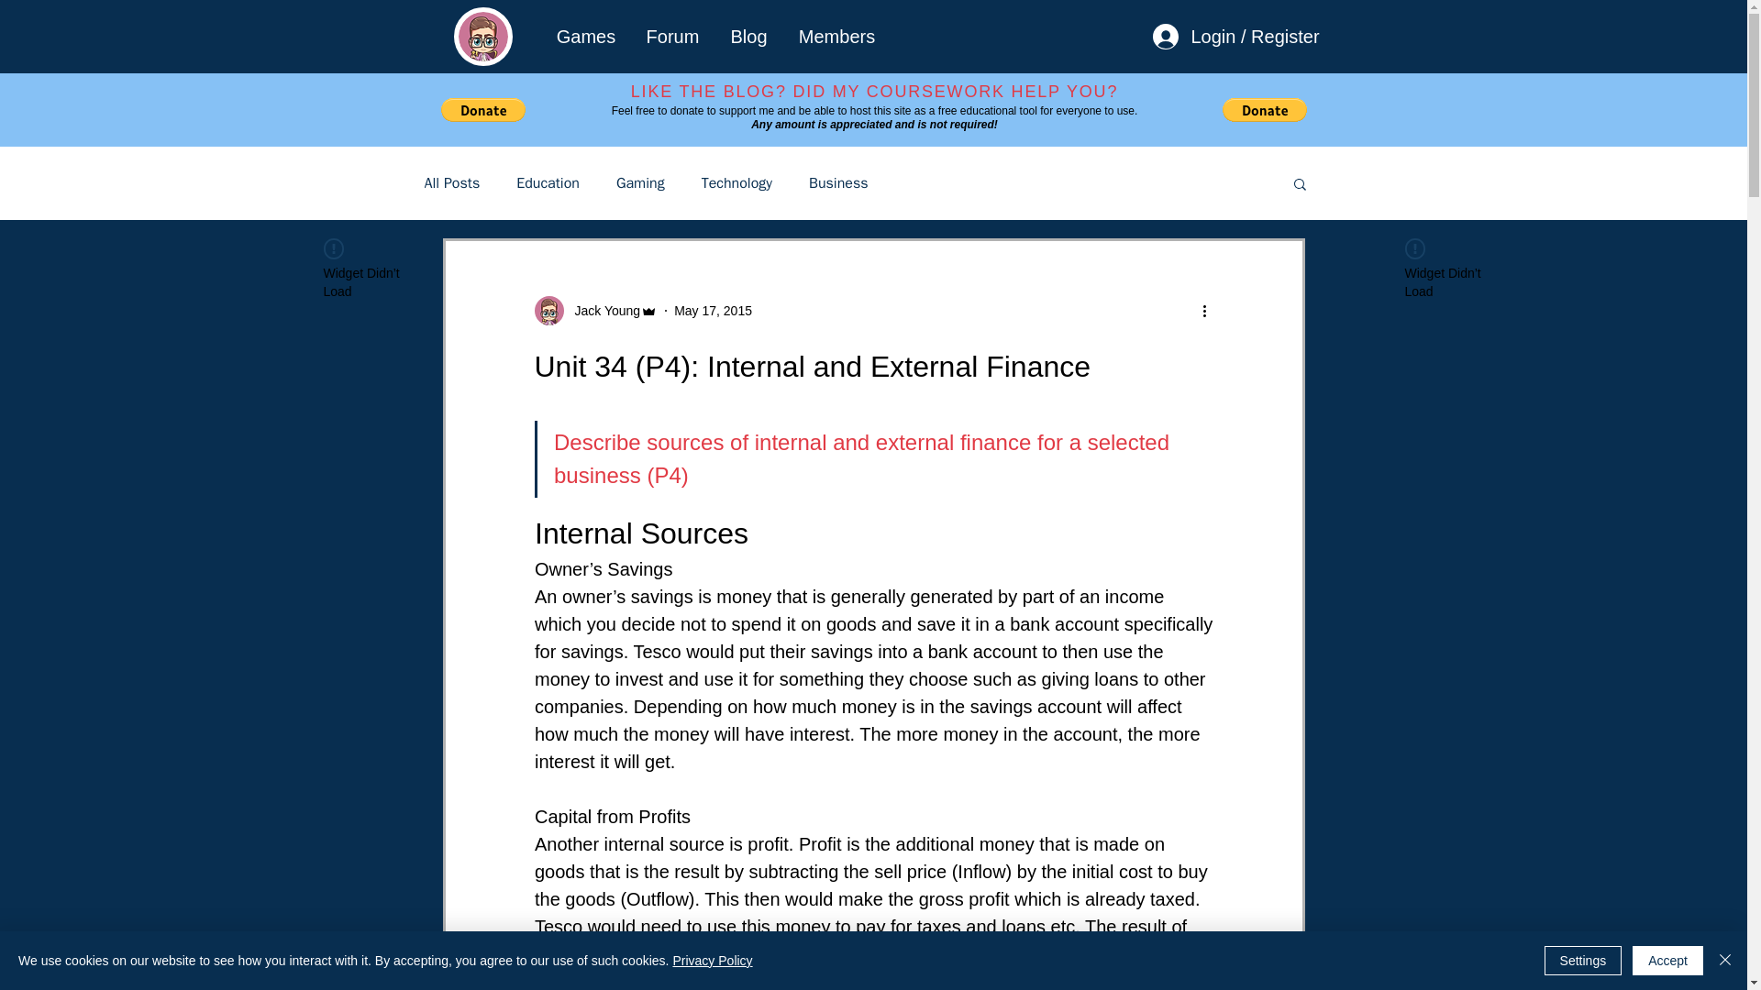  What do you see at coordinates (594, 310) in the screenshot?
I see `Jack Young` at bounding box center [594, 310].